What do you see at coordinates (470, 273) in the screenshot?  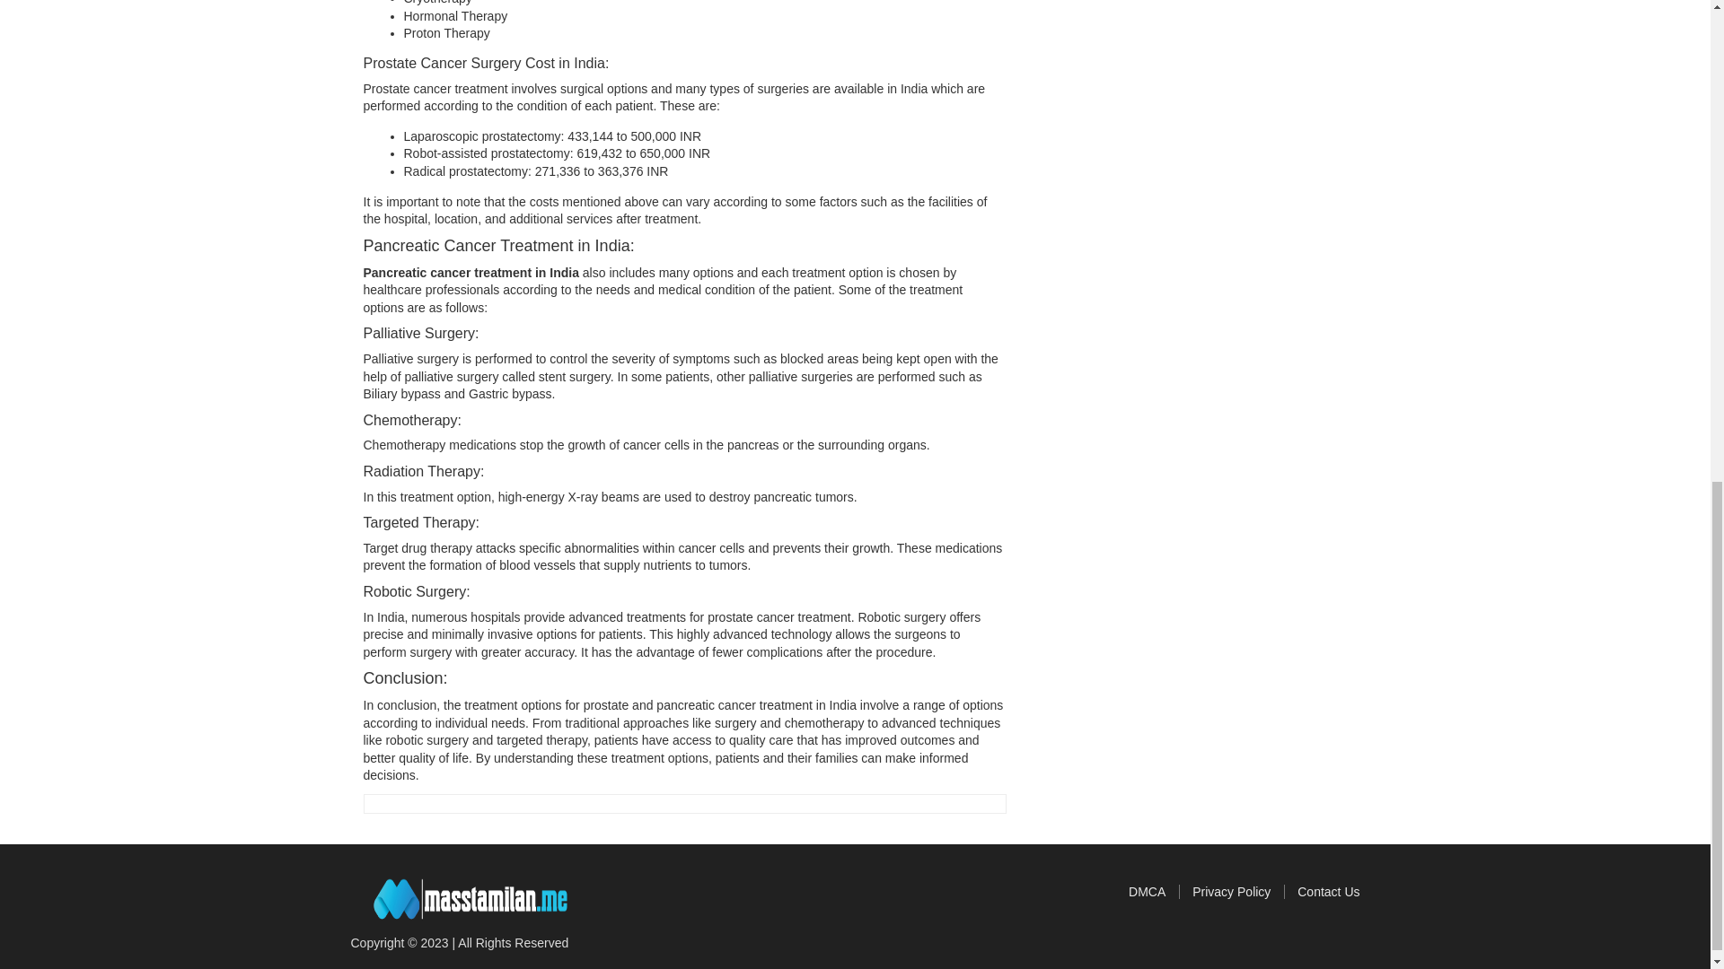 I see `Pancreatic cancer treatment in India` at bounding box center [470, 273].